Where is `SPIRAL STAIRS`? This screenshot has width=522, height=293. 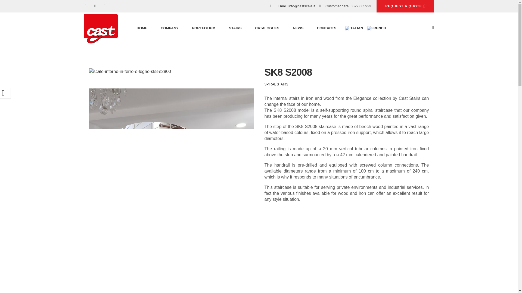 SPIRAL STAIRS is located at coordinates (276, 84).